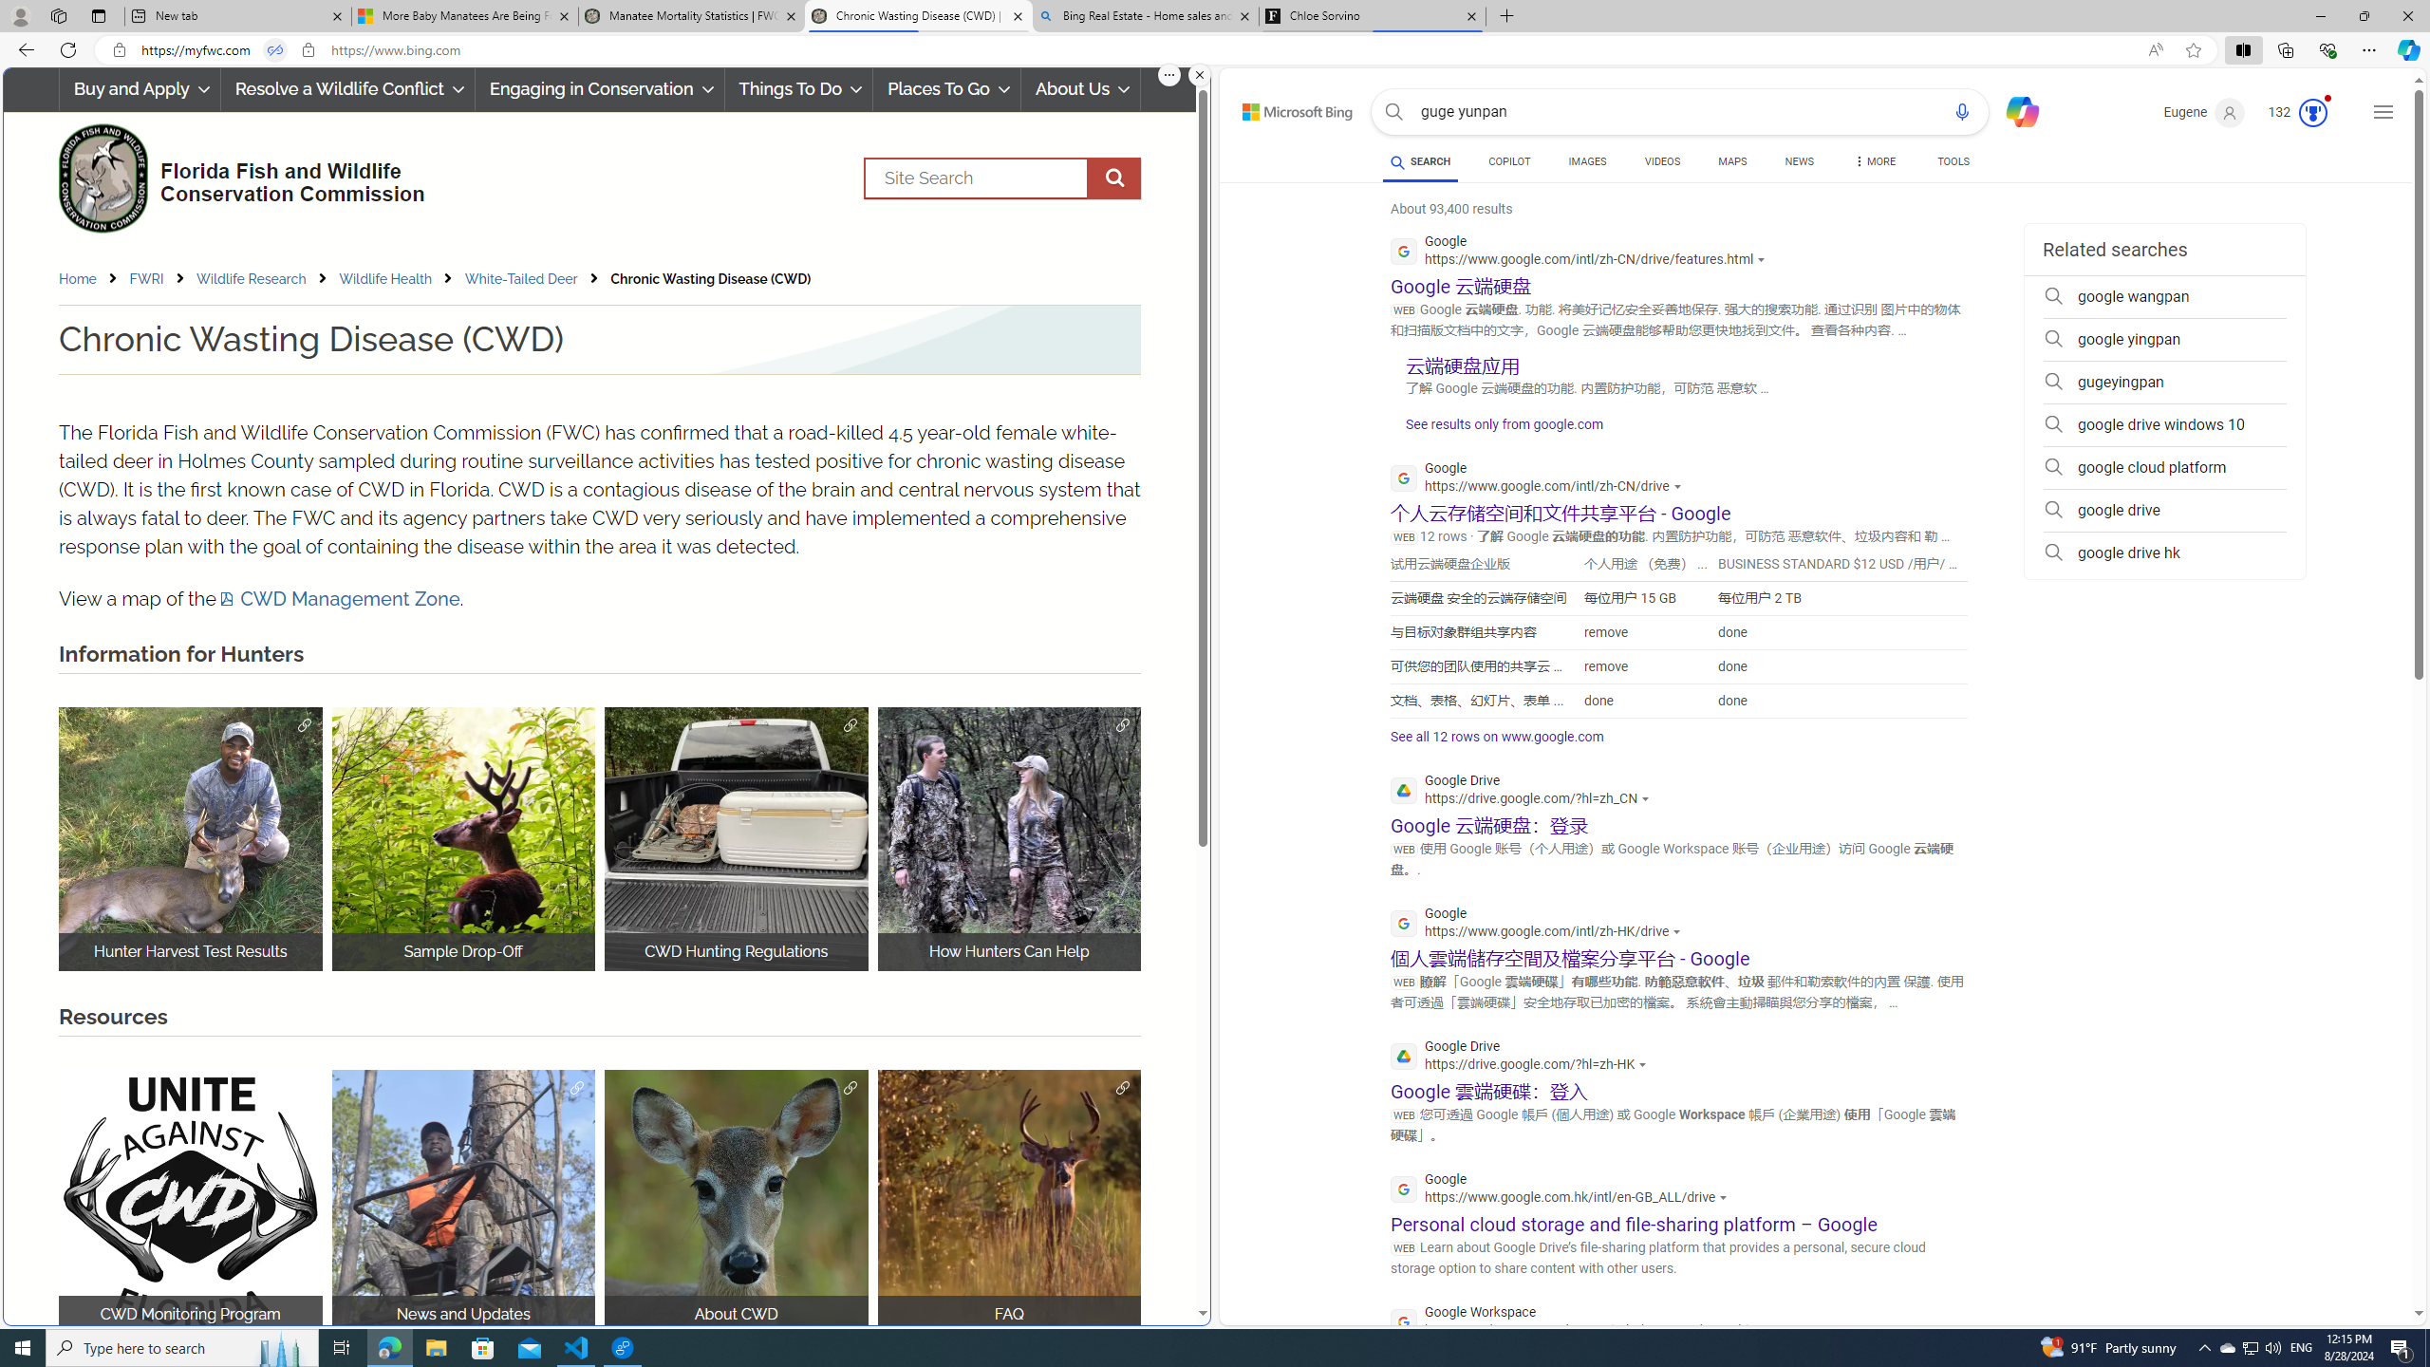 This screenshot has width=2430, height=1367. Describe the element at coordinates (2312, 113) in the screenshot. I see `Class: medal-svg-animation` at that location.